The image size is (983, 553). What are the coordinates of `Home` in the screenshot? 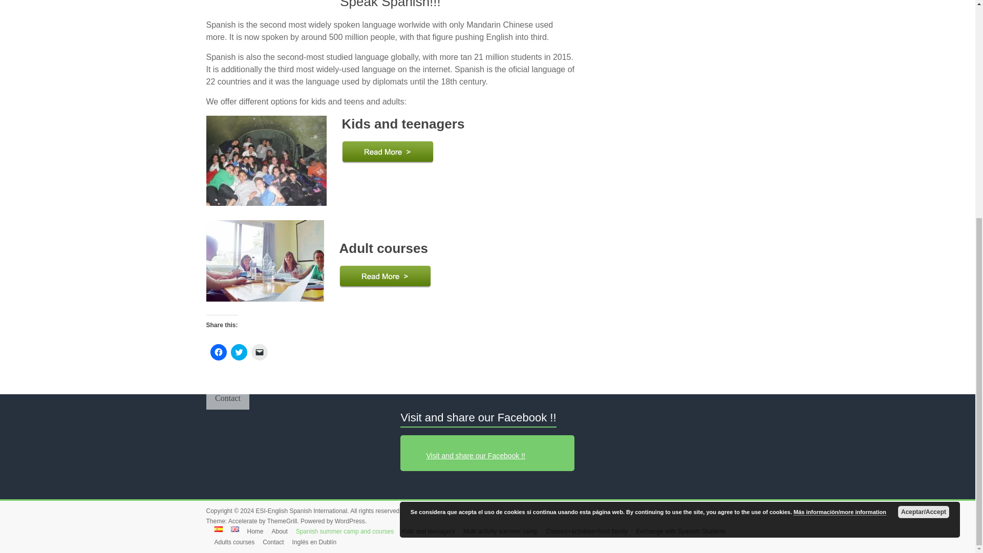 It's located at (251, 531).